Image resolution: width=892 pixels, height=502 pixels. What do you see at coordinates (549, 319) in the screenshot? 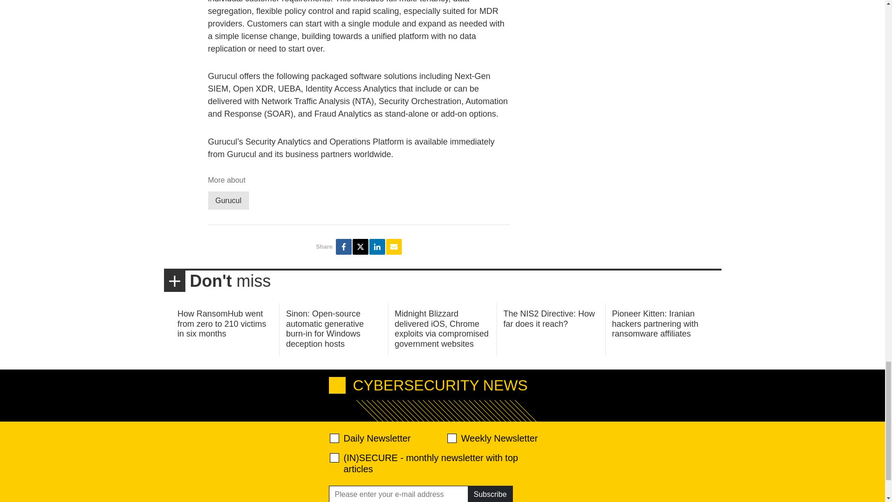
I see `The NIS2 Directive: How far does it reach?` at bounding box center [549, 319].